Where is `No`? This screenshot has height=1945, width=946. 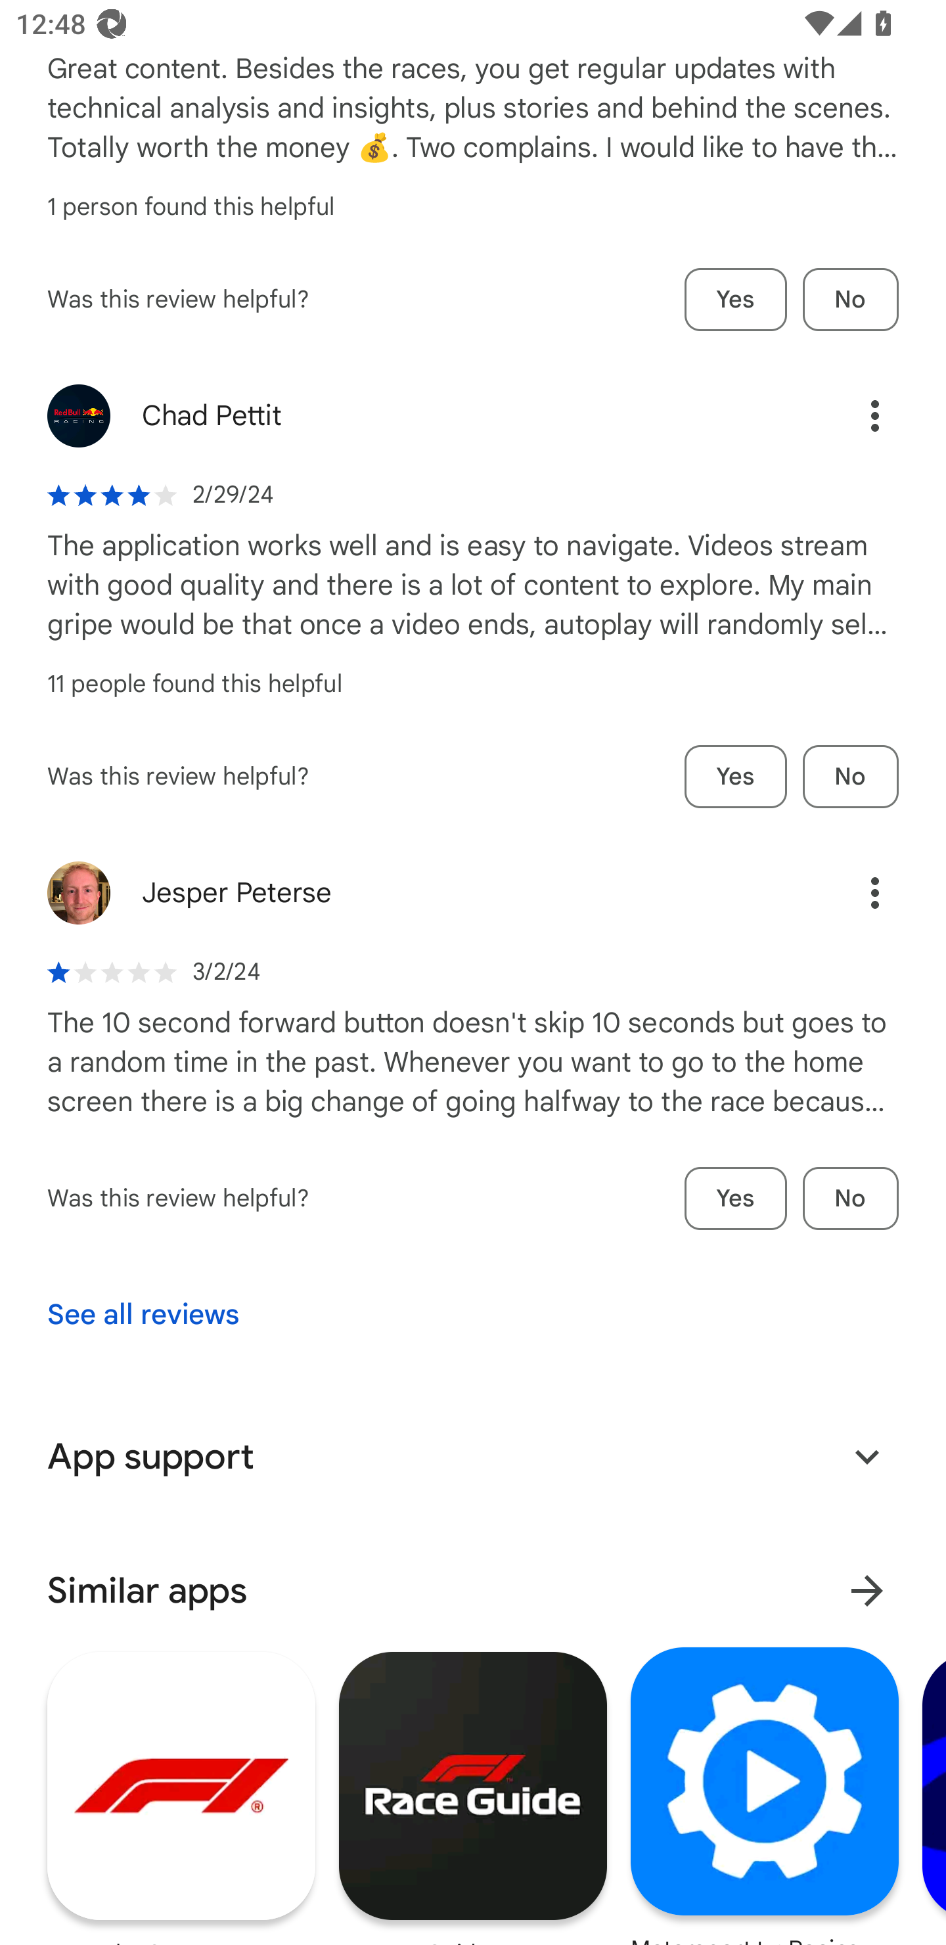 No is located at coordinates (851, 1199).